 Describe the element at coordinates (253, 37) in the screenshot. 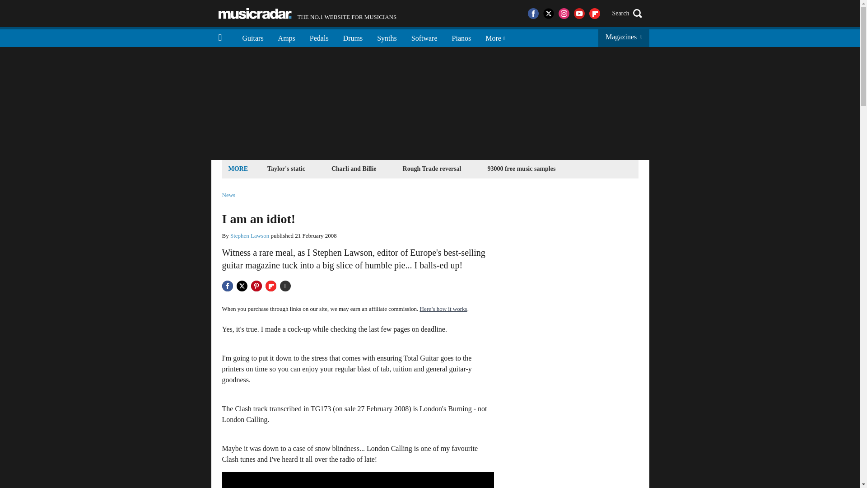

I see `Pianos` at that location.